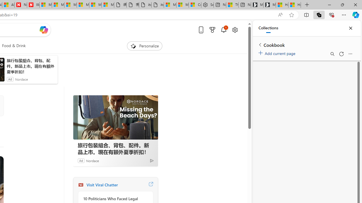  I want to click on Restore, so click(342, 5).